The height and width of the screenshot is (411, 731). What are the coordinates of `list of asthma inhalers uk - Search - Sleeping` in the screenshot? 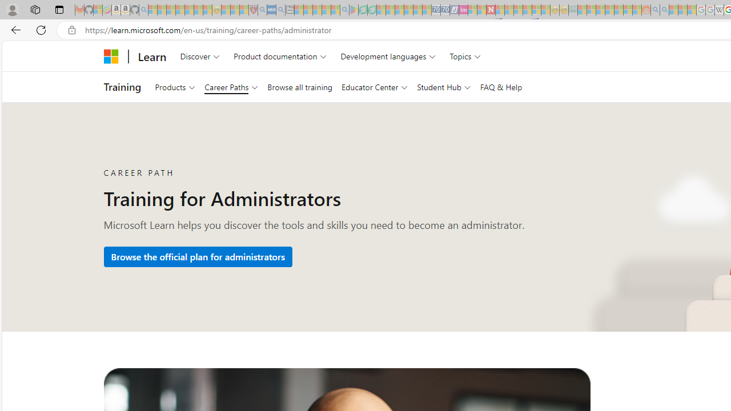 It's located at (262, 10).